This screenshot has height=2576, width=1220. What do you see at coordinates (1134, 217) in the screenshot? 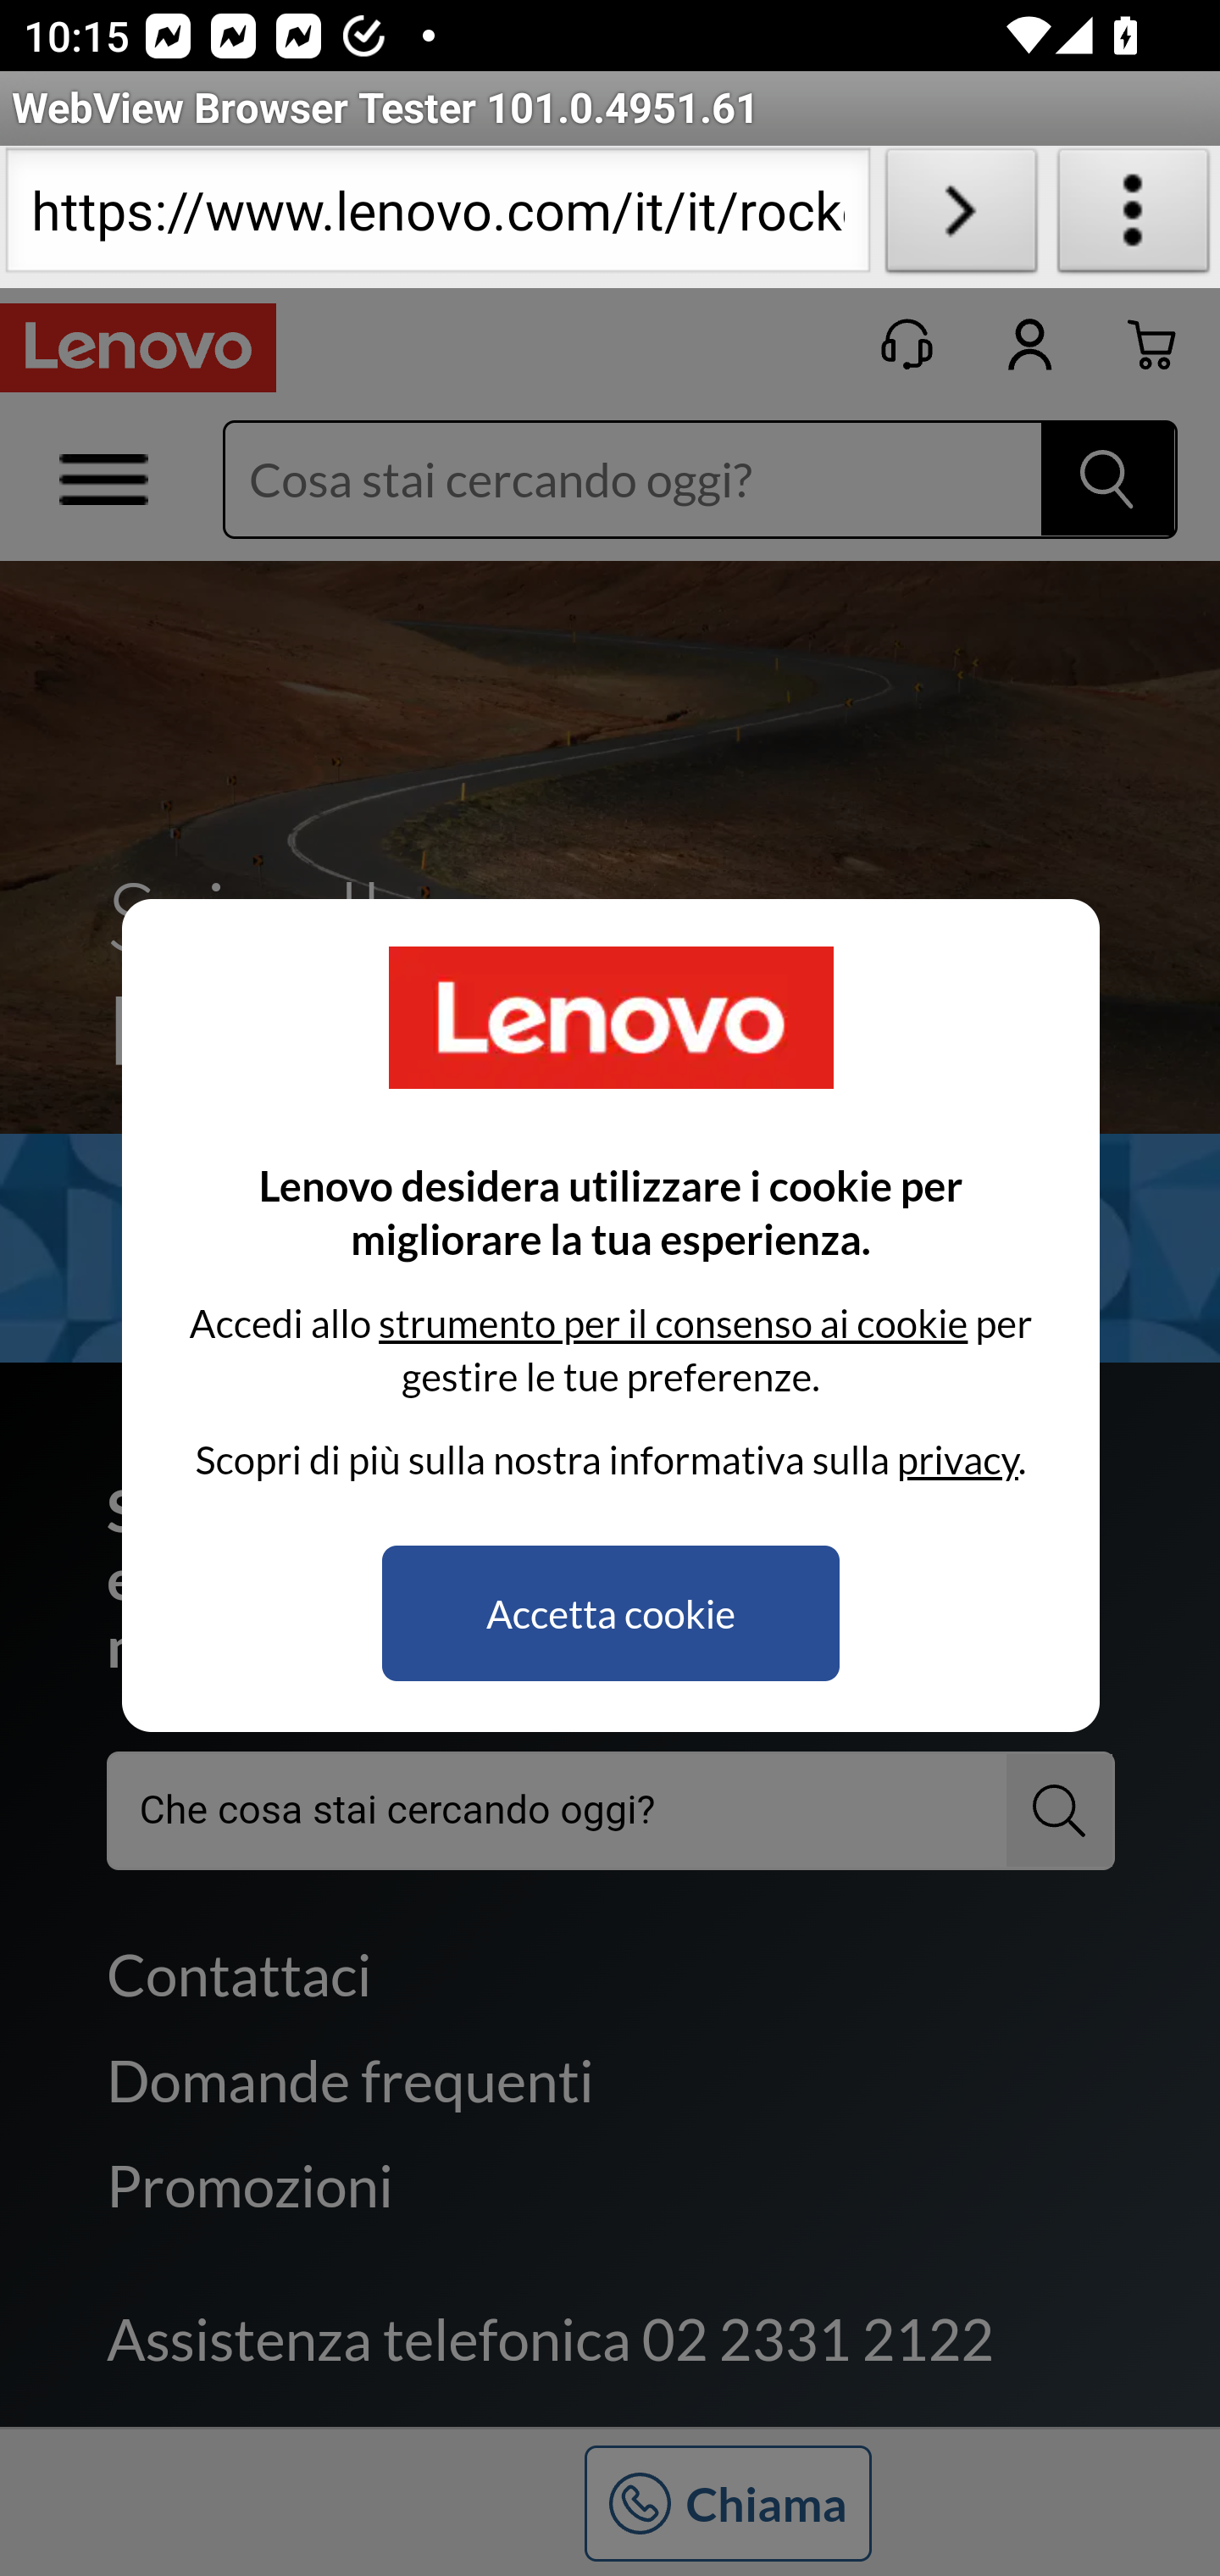
I see `About WebView` at bounding box center [1134, 217].